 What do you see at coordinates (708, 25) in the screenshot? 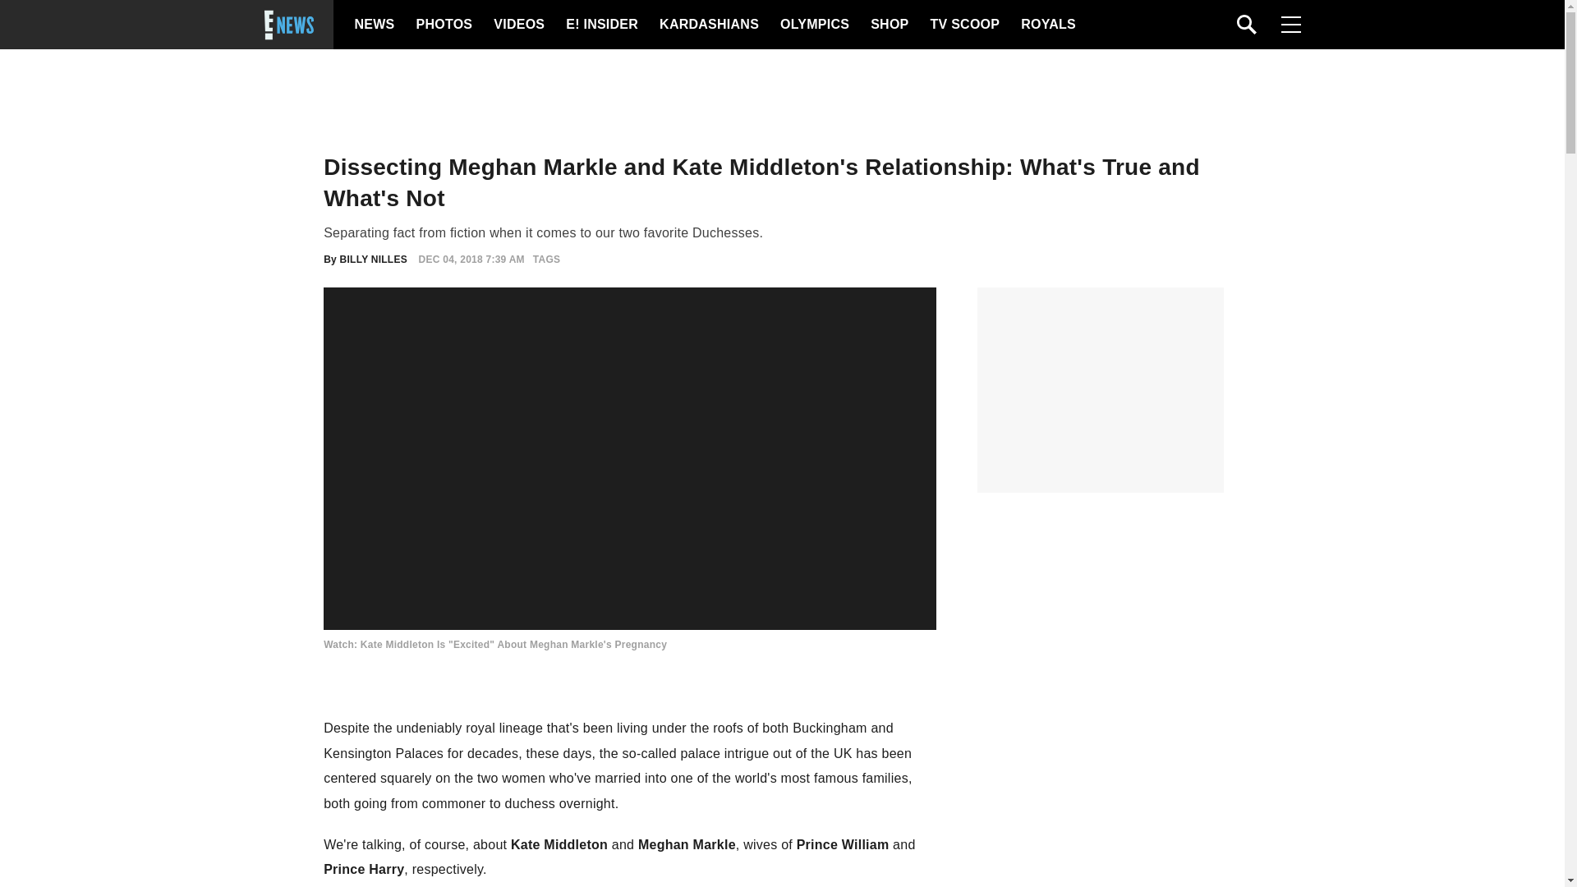
I see `KARDASHIANS` at bounding box center [708, 25].